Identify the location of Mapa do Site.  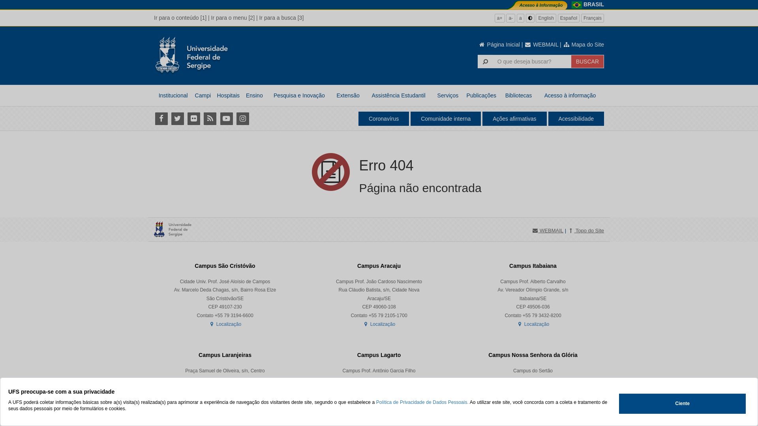
(584, 45).